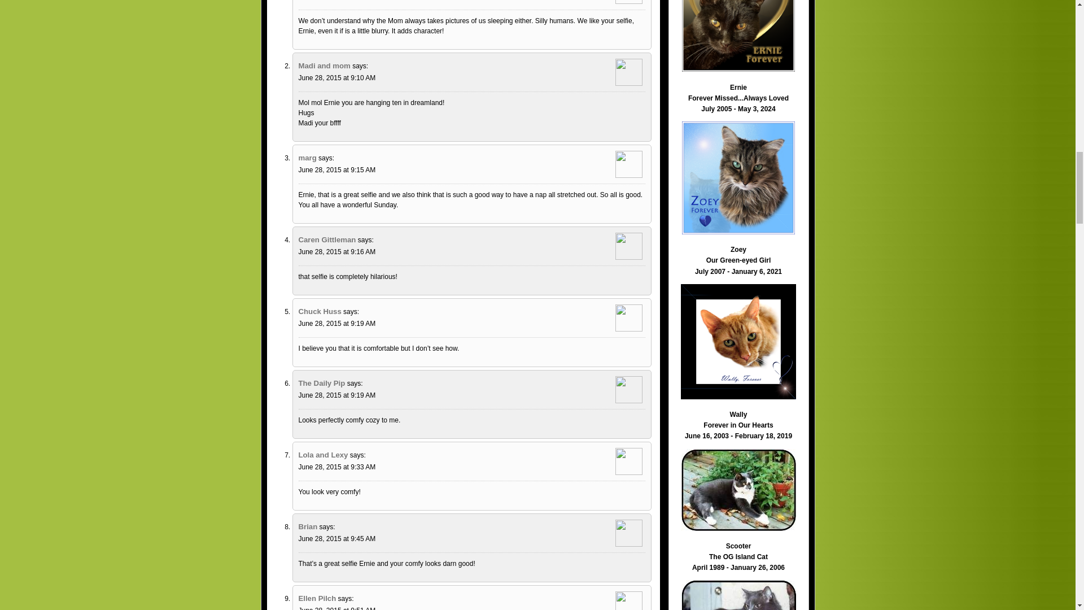 The width and height of the screenshot is (1084, 610). What do you see at coordinates (336, 323) in the screenshot?
I see `June 28, 2015 at 9:19 AM` at bounding box center [336, 323].